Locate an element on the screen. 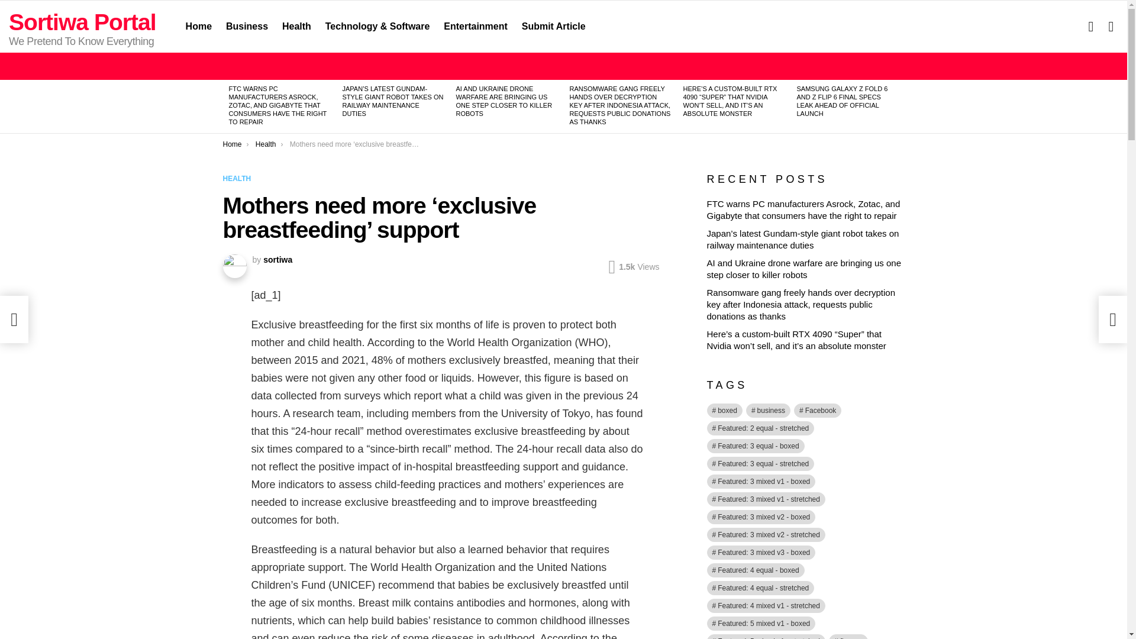 The image size is (1136, 639). sortiwa is located at coordinates (277, 259).